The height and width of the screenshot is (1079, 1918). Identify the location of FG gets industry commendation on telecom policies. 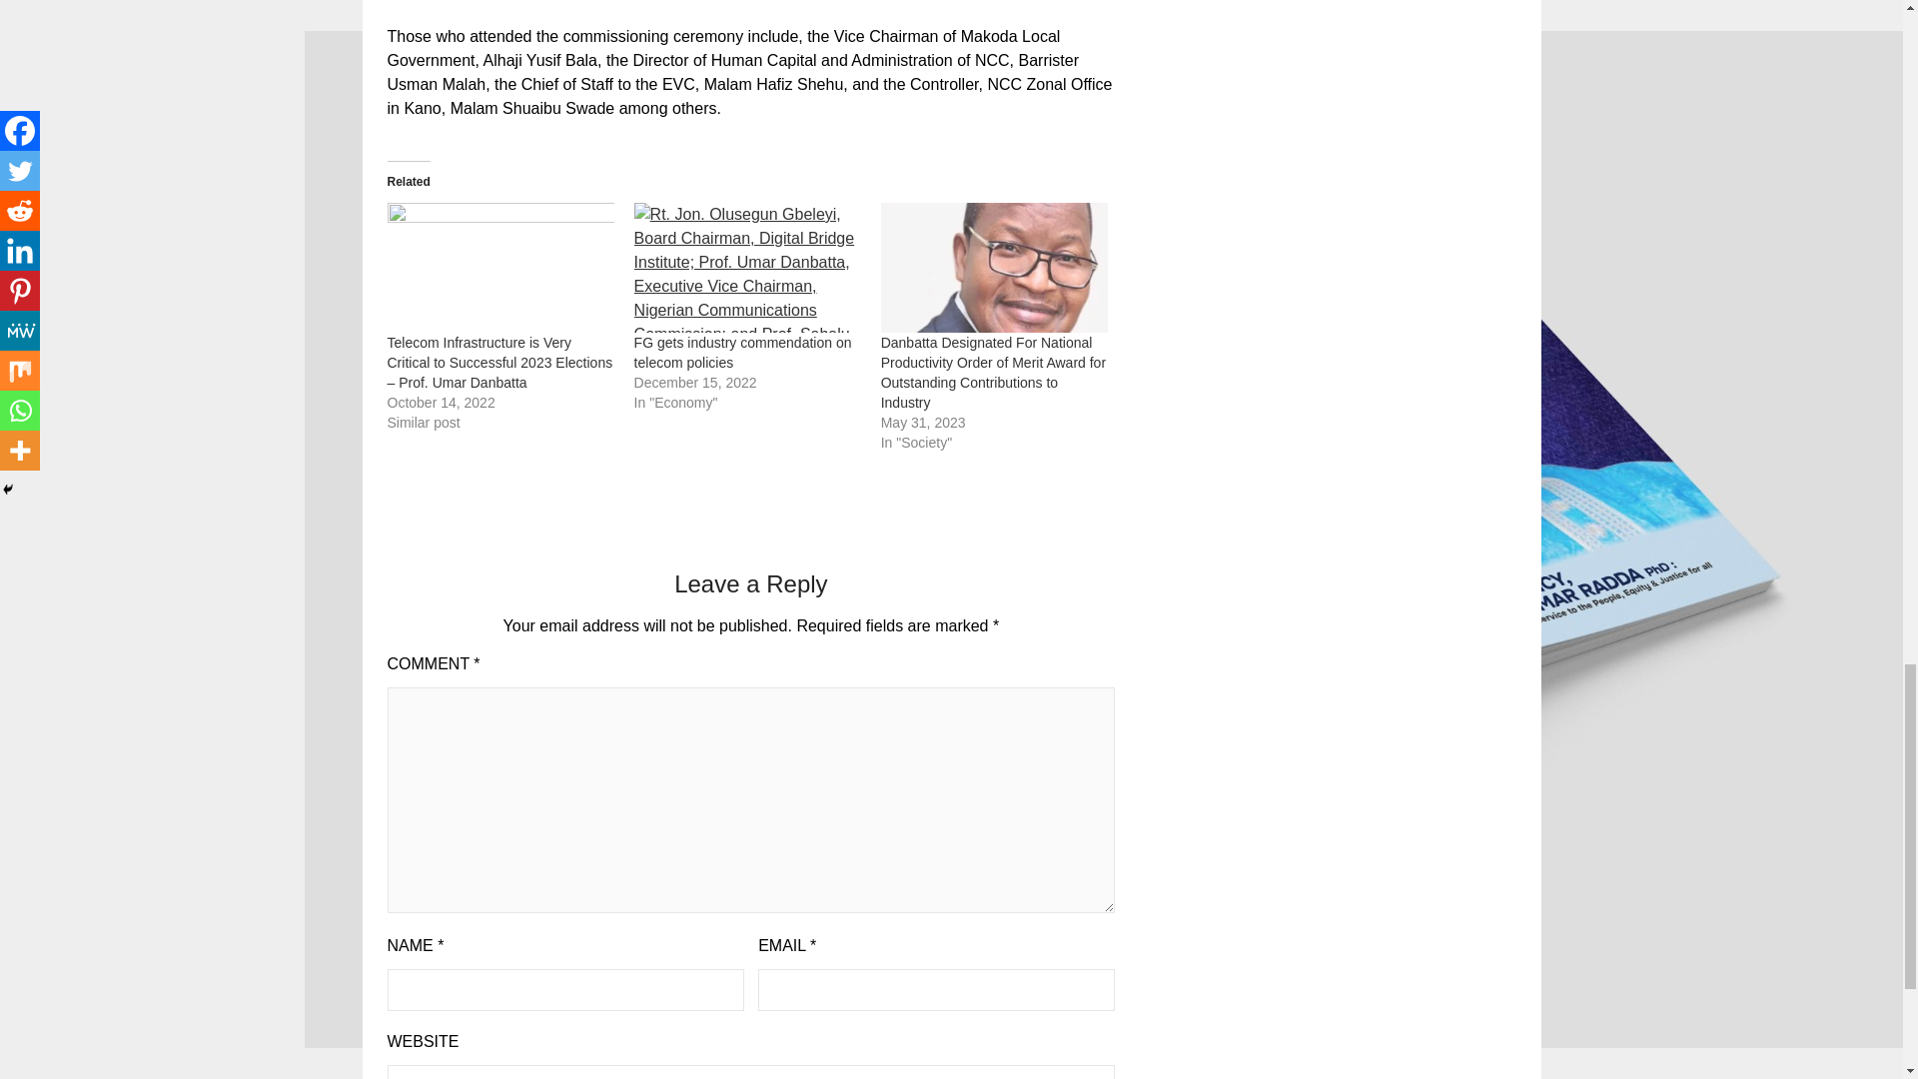
(747, 268).